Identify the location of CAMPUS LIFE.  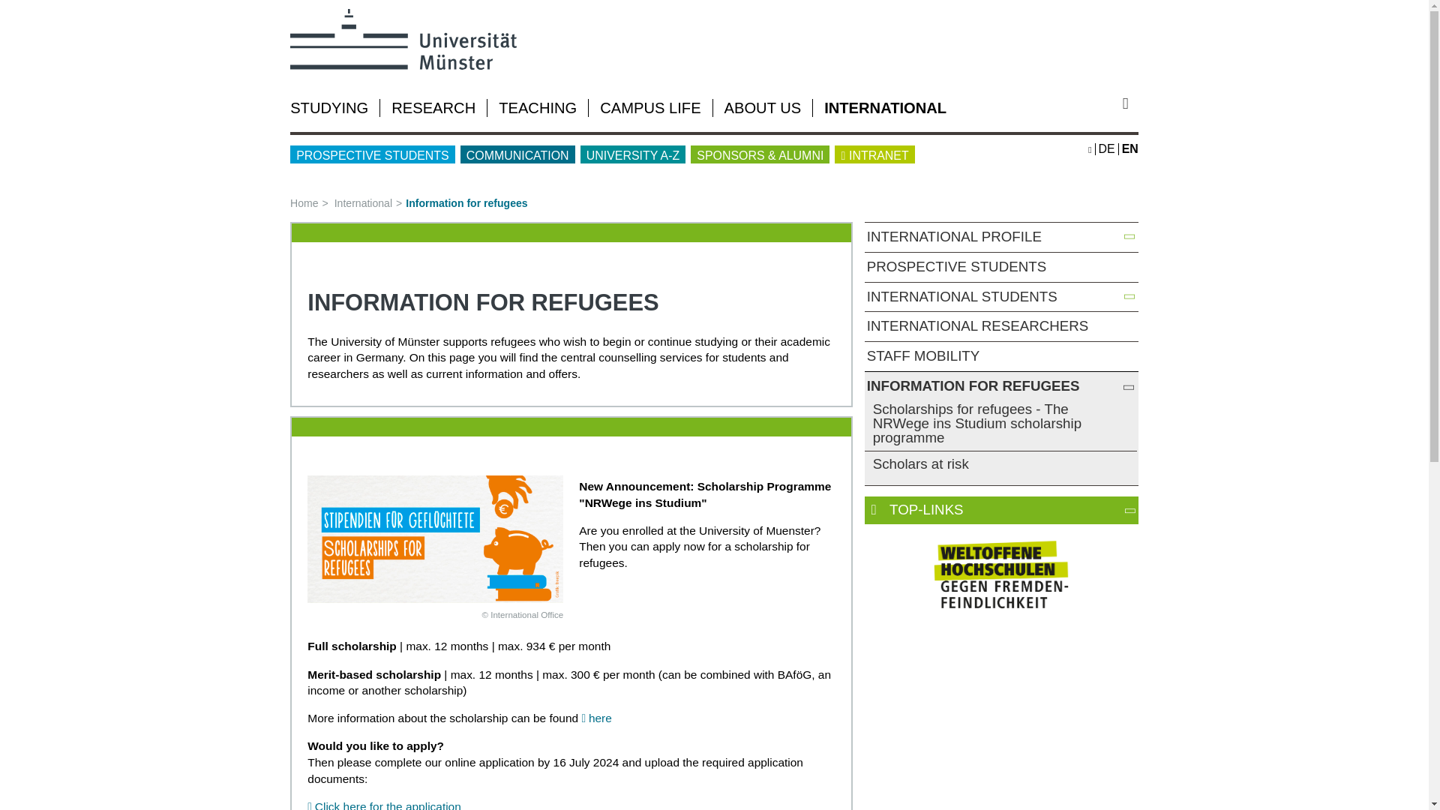
(649, 108).